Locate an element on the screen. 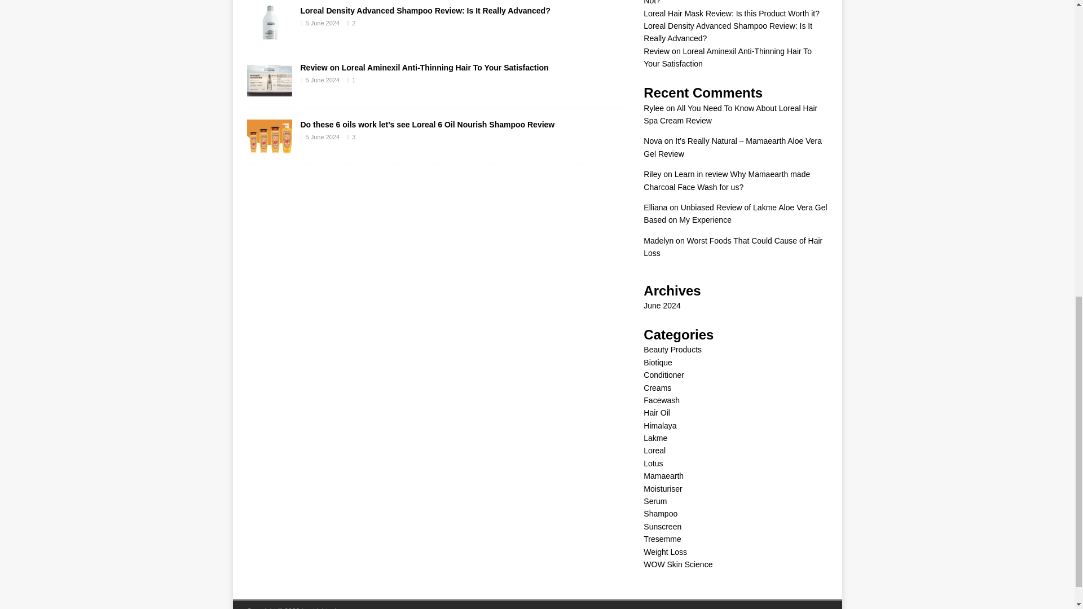 This screenshot has width=1083, height=609. Loreal Hair Mask Review: Is this Product Worth it? is located at coordinates (731, 14).